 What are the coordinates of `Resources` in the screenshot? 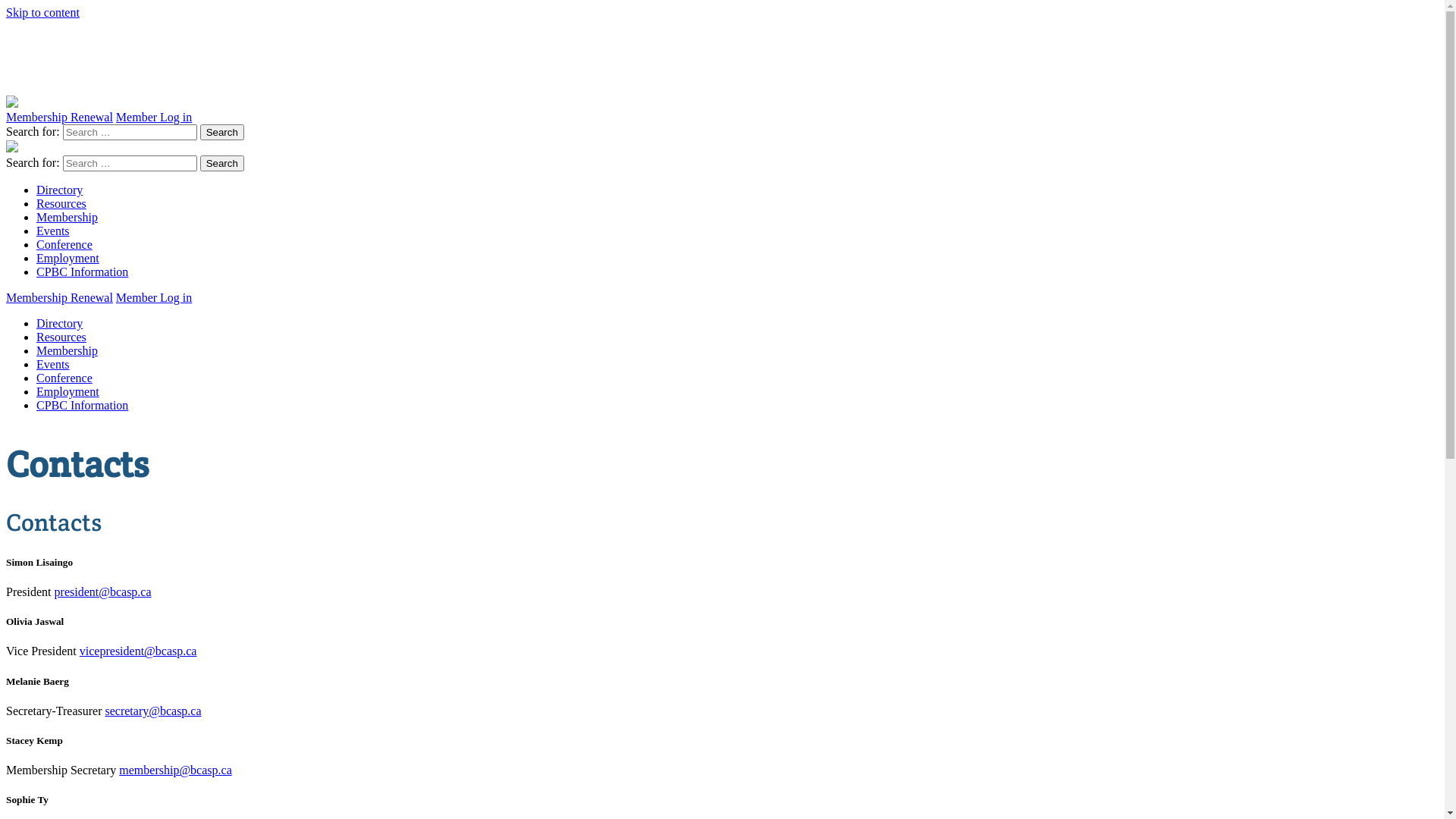 It's located at (61, 337).